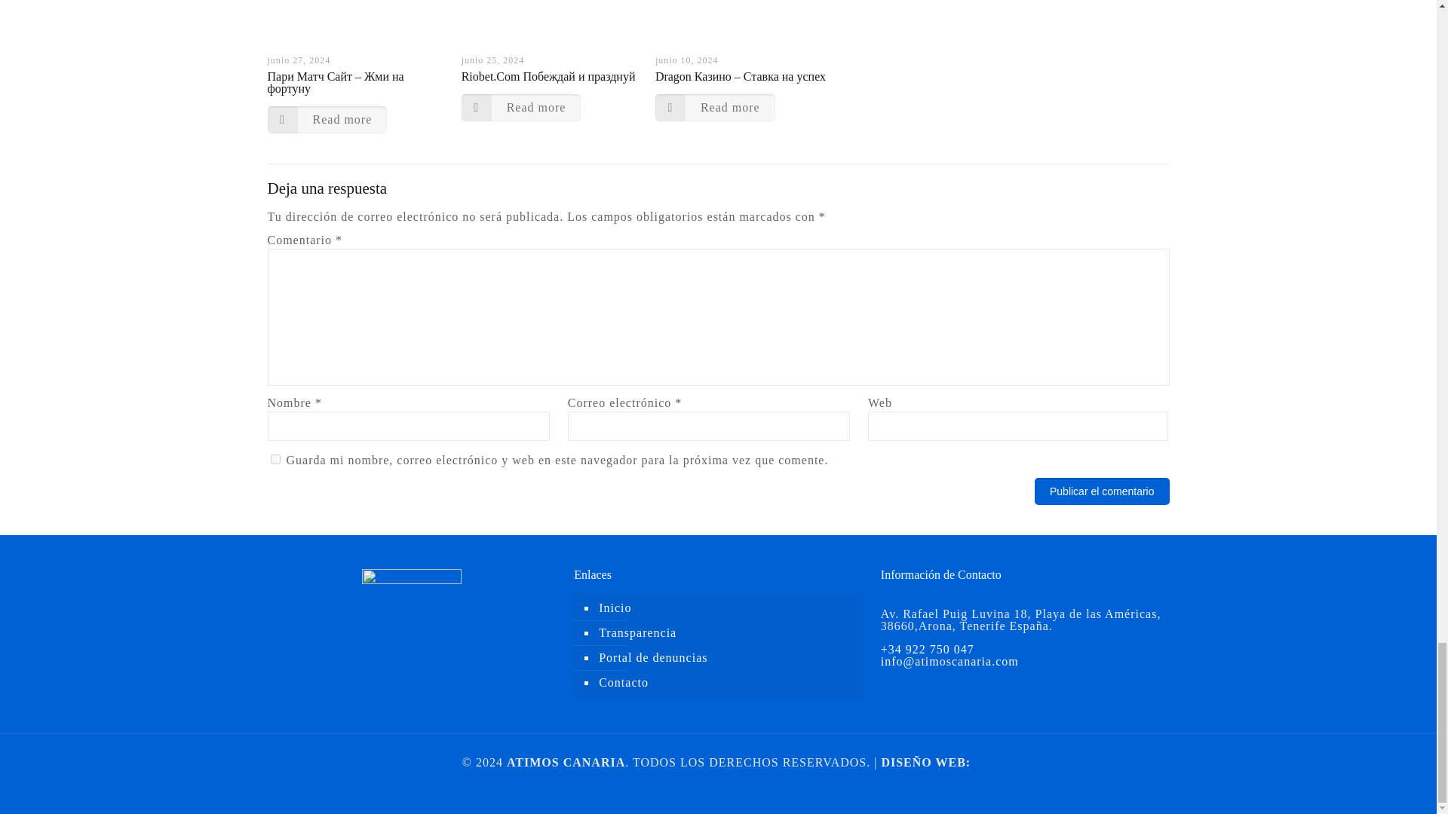  I want to click on Transparencia, so click(726, 633).